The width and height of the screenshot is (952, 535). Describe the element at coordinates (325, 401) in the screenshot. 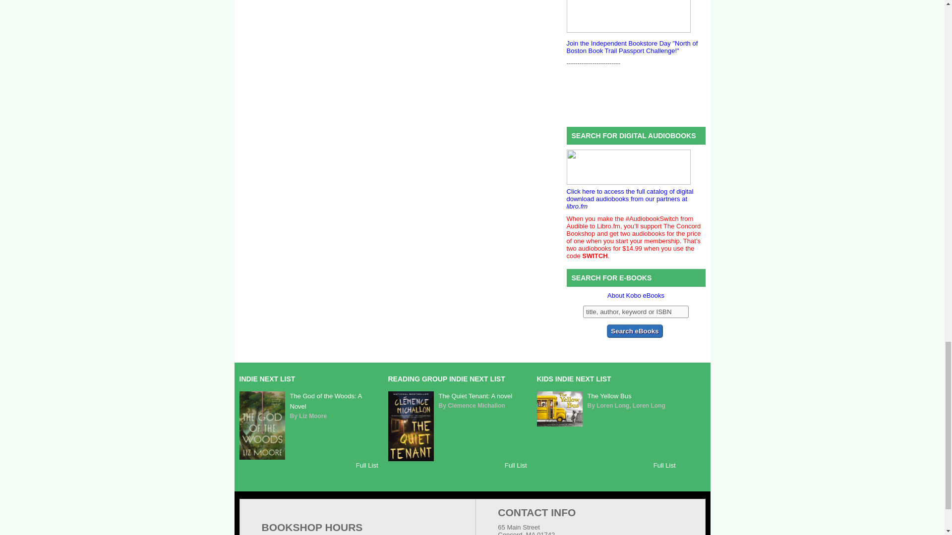

I see `The God of the Woods: A Novel - by Liz Moore` at that location.